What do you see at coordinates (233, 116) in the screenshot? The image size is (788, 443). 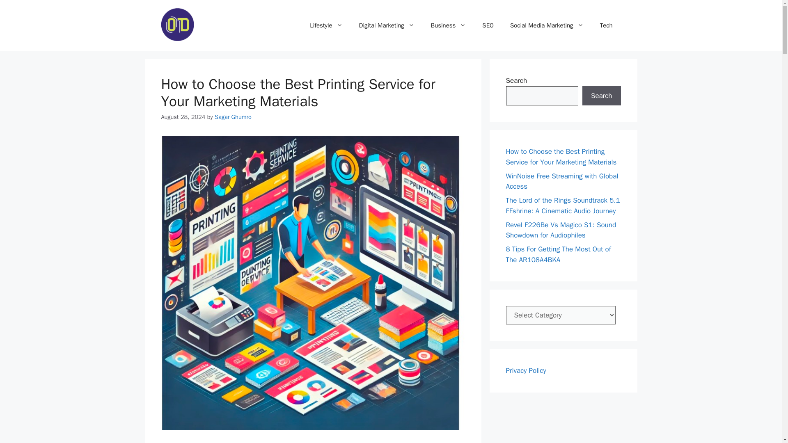 I see `View all posts by Sagar Ghumro` at bounding box center [233, 116].